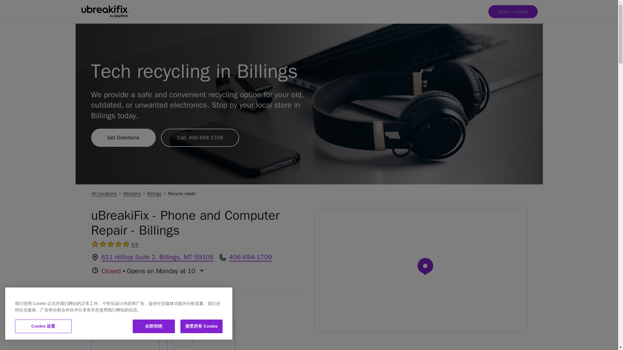 The width and height of the screenshot is (623, 350). What do you see at coordinates (104, 194) in the screenshot?
I see `All Locations` at bounding box center [104, 194].